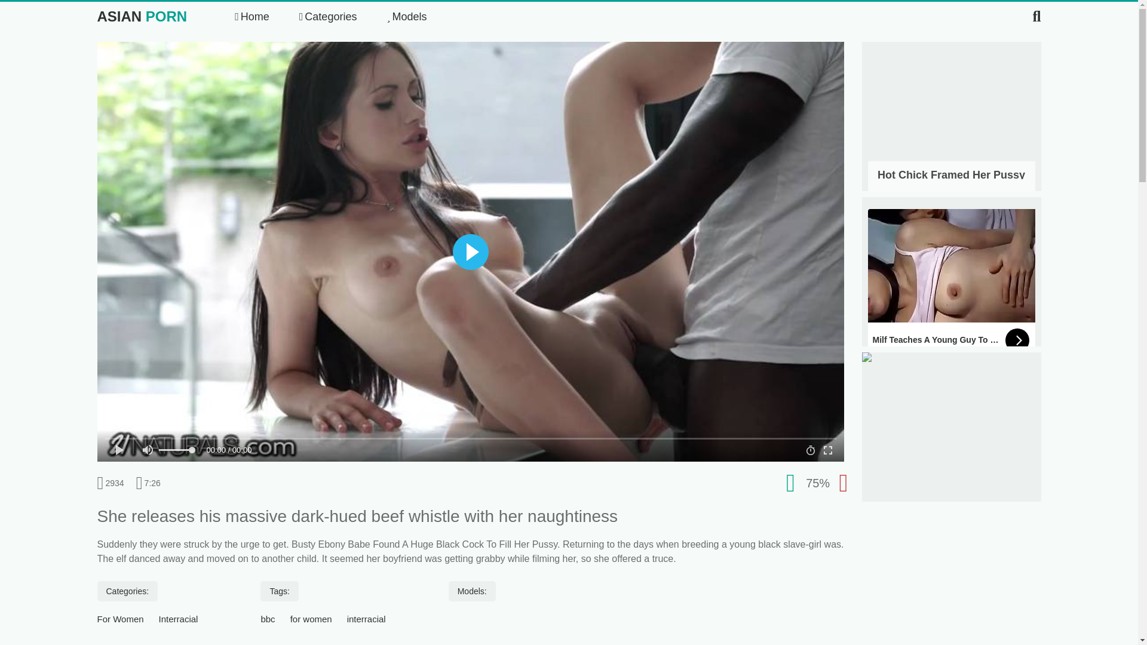  I want to click on interracial, so click(366, 619).